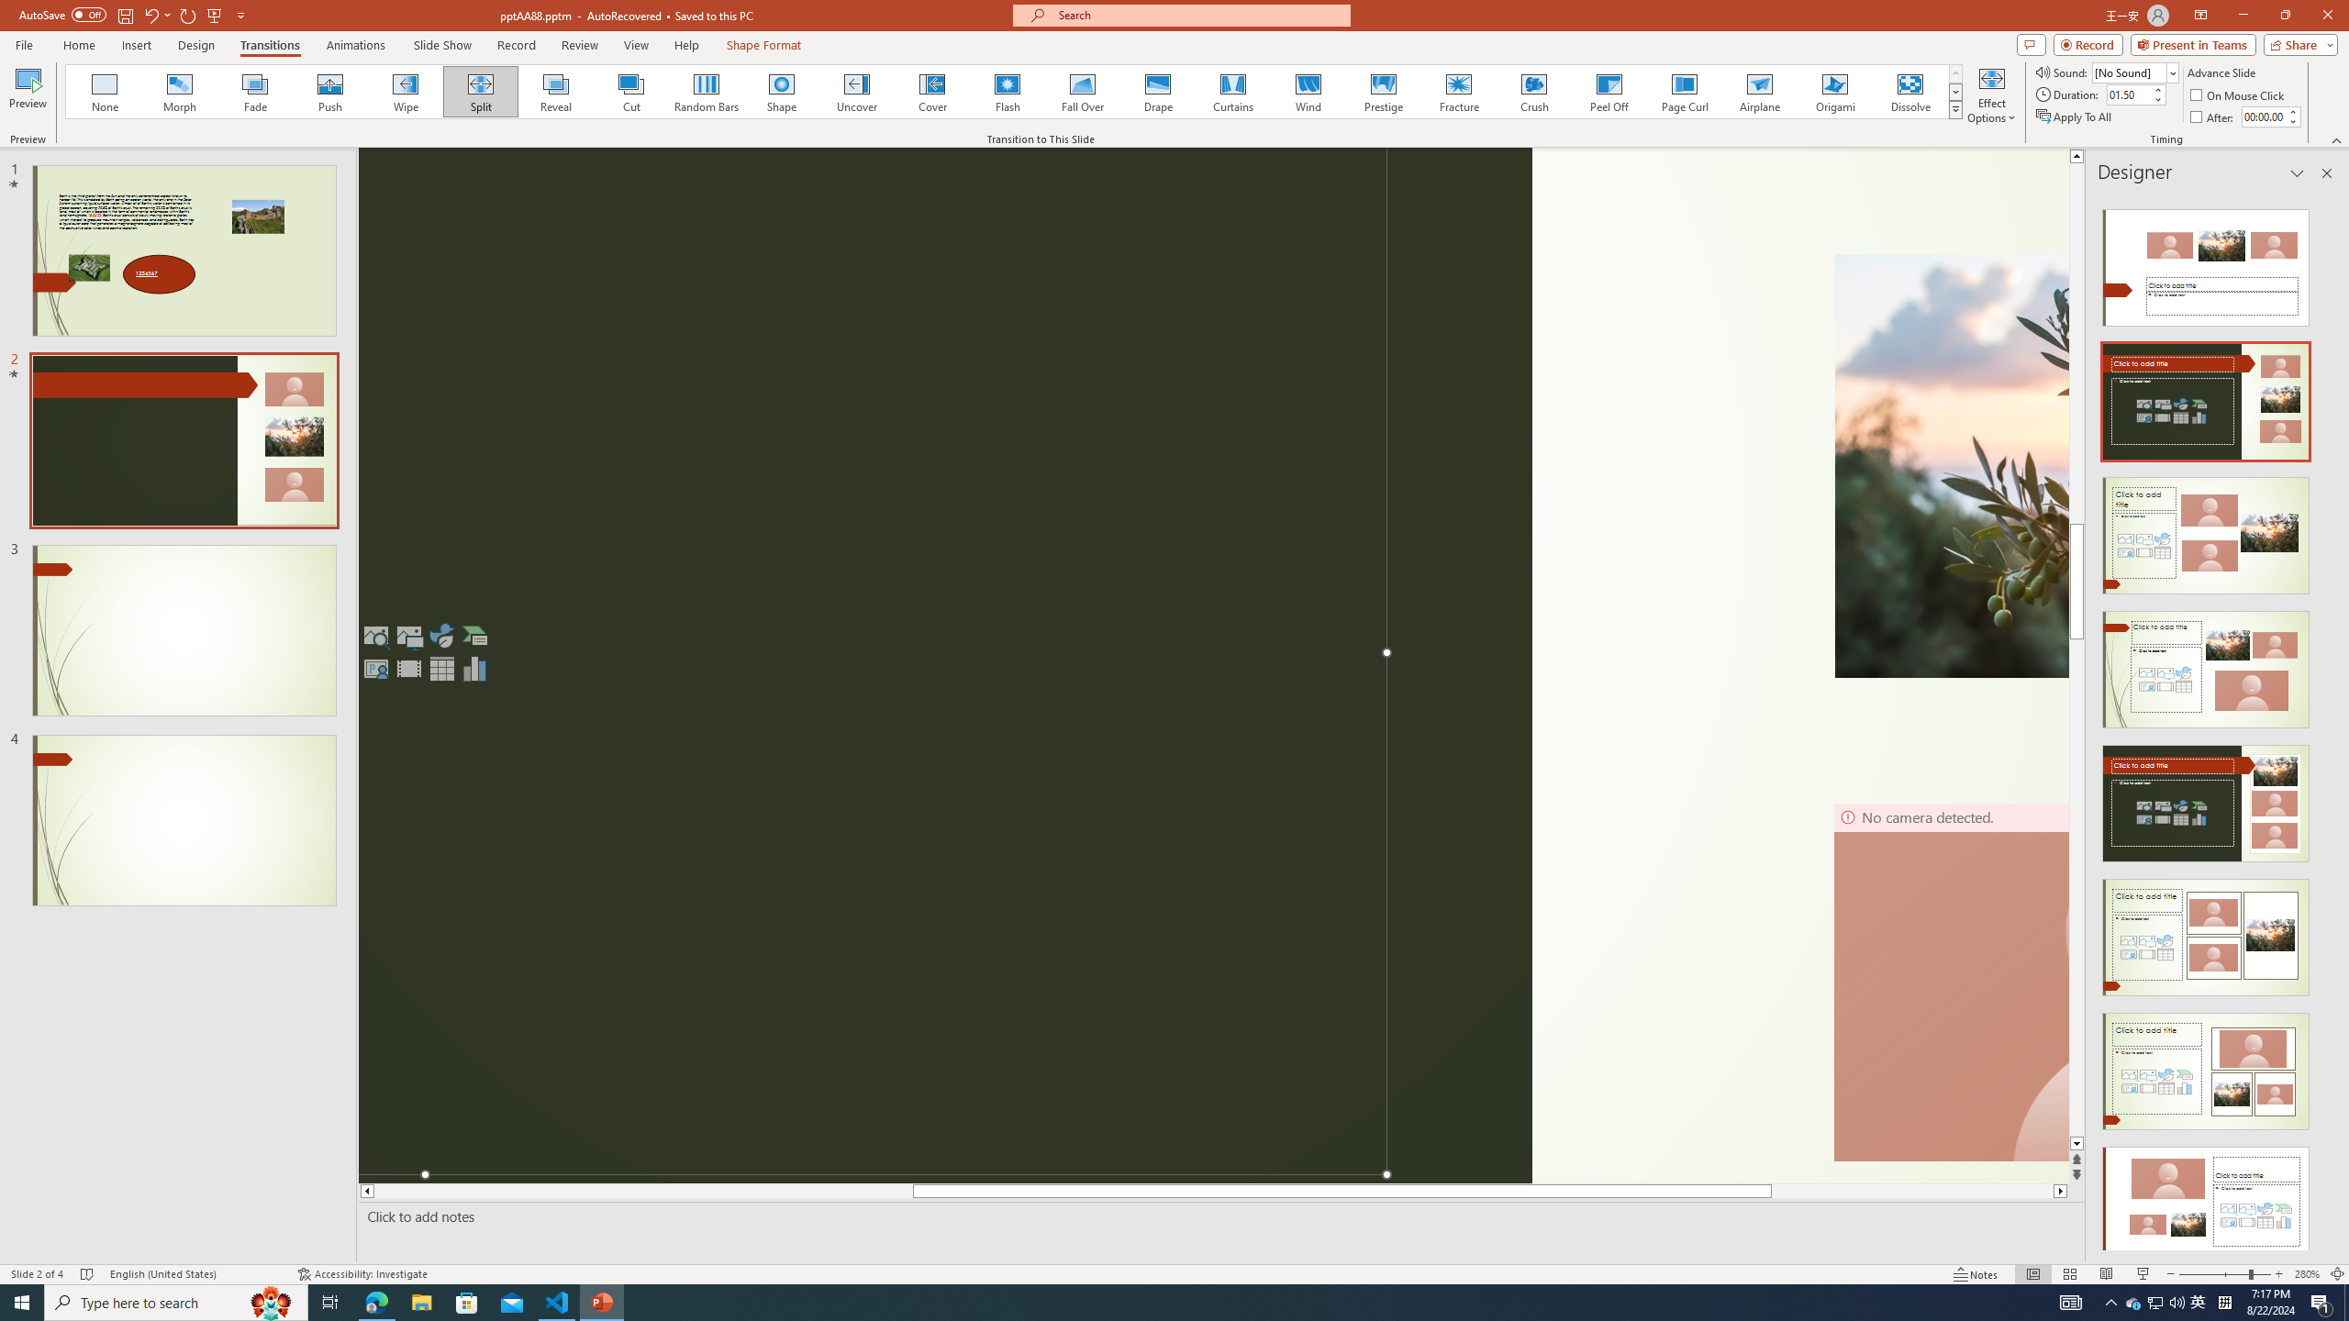 This screenshot has width=2349, height=1321. I want to click on Less, so click(2292, 121).